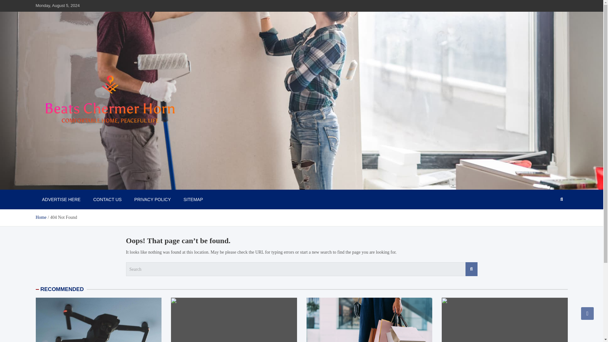 This screenshot has width=608, height=342. Describe the element at coordinates (193, 199) in the screenshot. I see `SITEMAP` at that location.